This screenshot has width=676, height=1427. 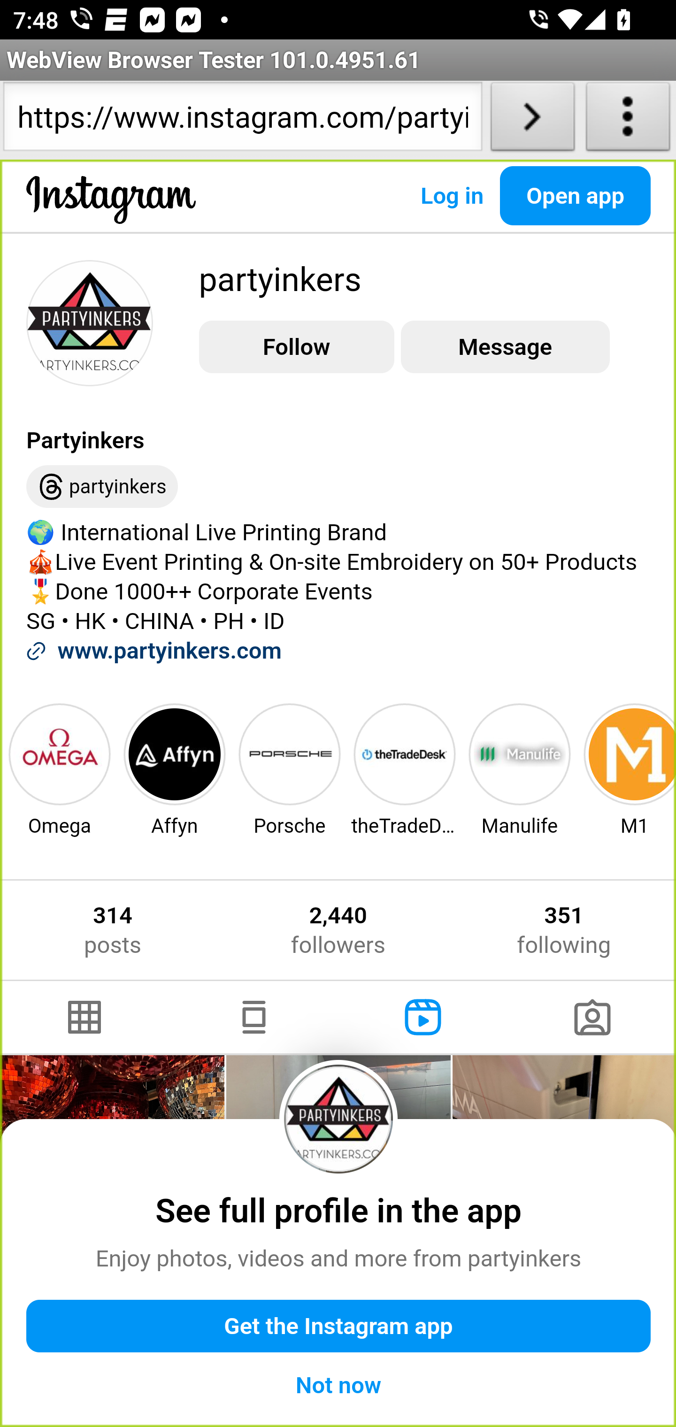 What do you see at coordinates (423, 1017) in the screenshot?
I see `Reels` at bounding box center [423, 1017].